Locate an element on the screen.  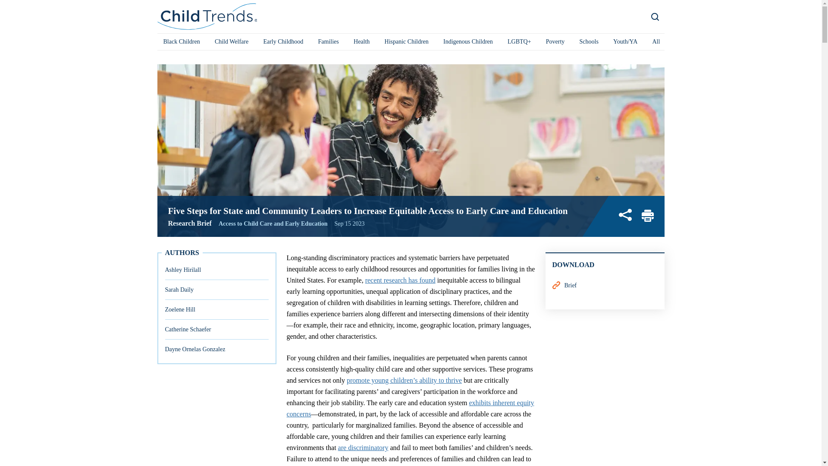
Schools is located at coordinates (589, 41).